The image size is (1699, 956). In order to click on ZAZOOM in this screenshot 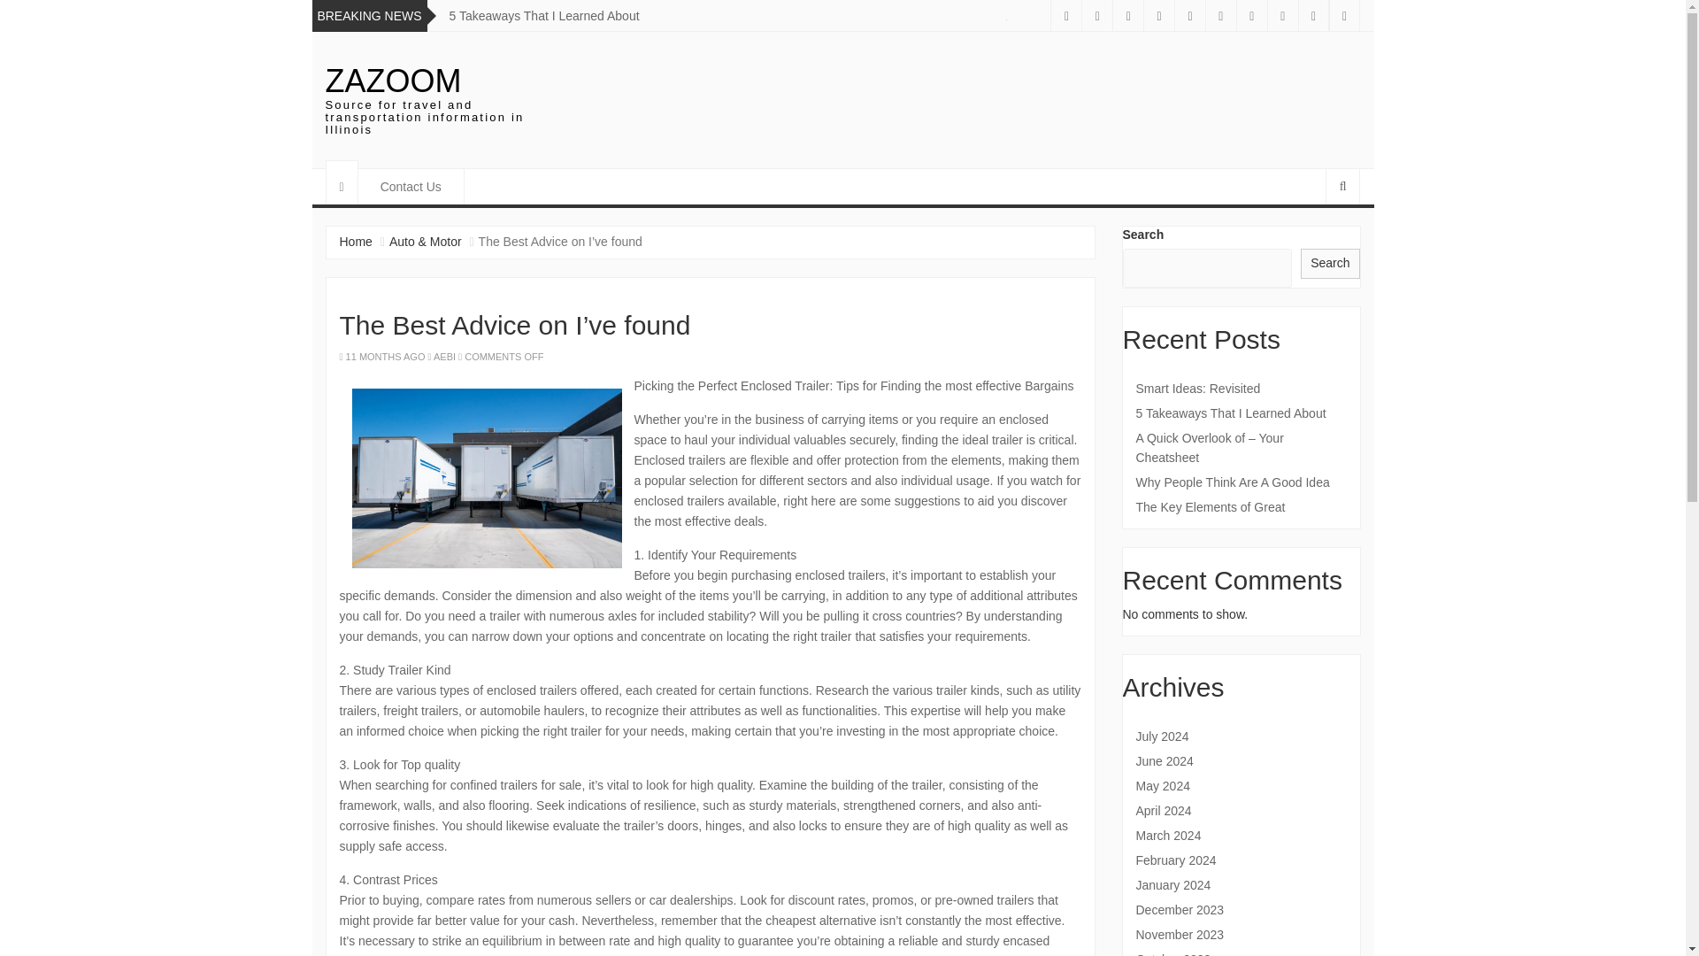, I will do `click(394, 81)`.